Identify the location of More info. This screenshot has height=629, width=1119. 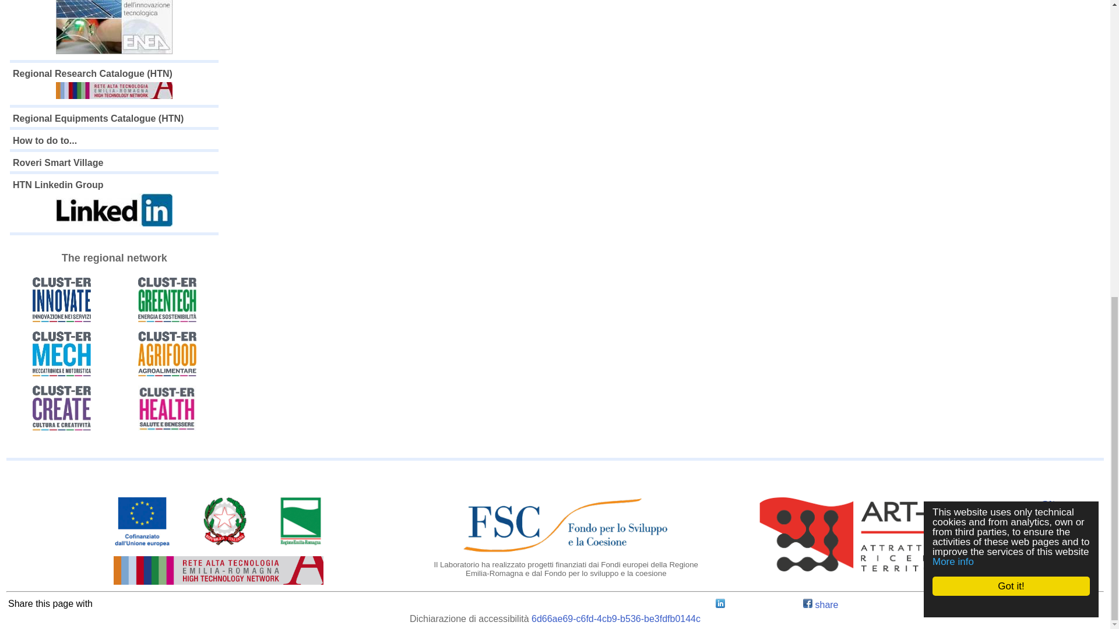
(964, 3).